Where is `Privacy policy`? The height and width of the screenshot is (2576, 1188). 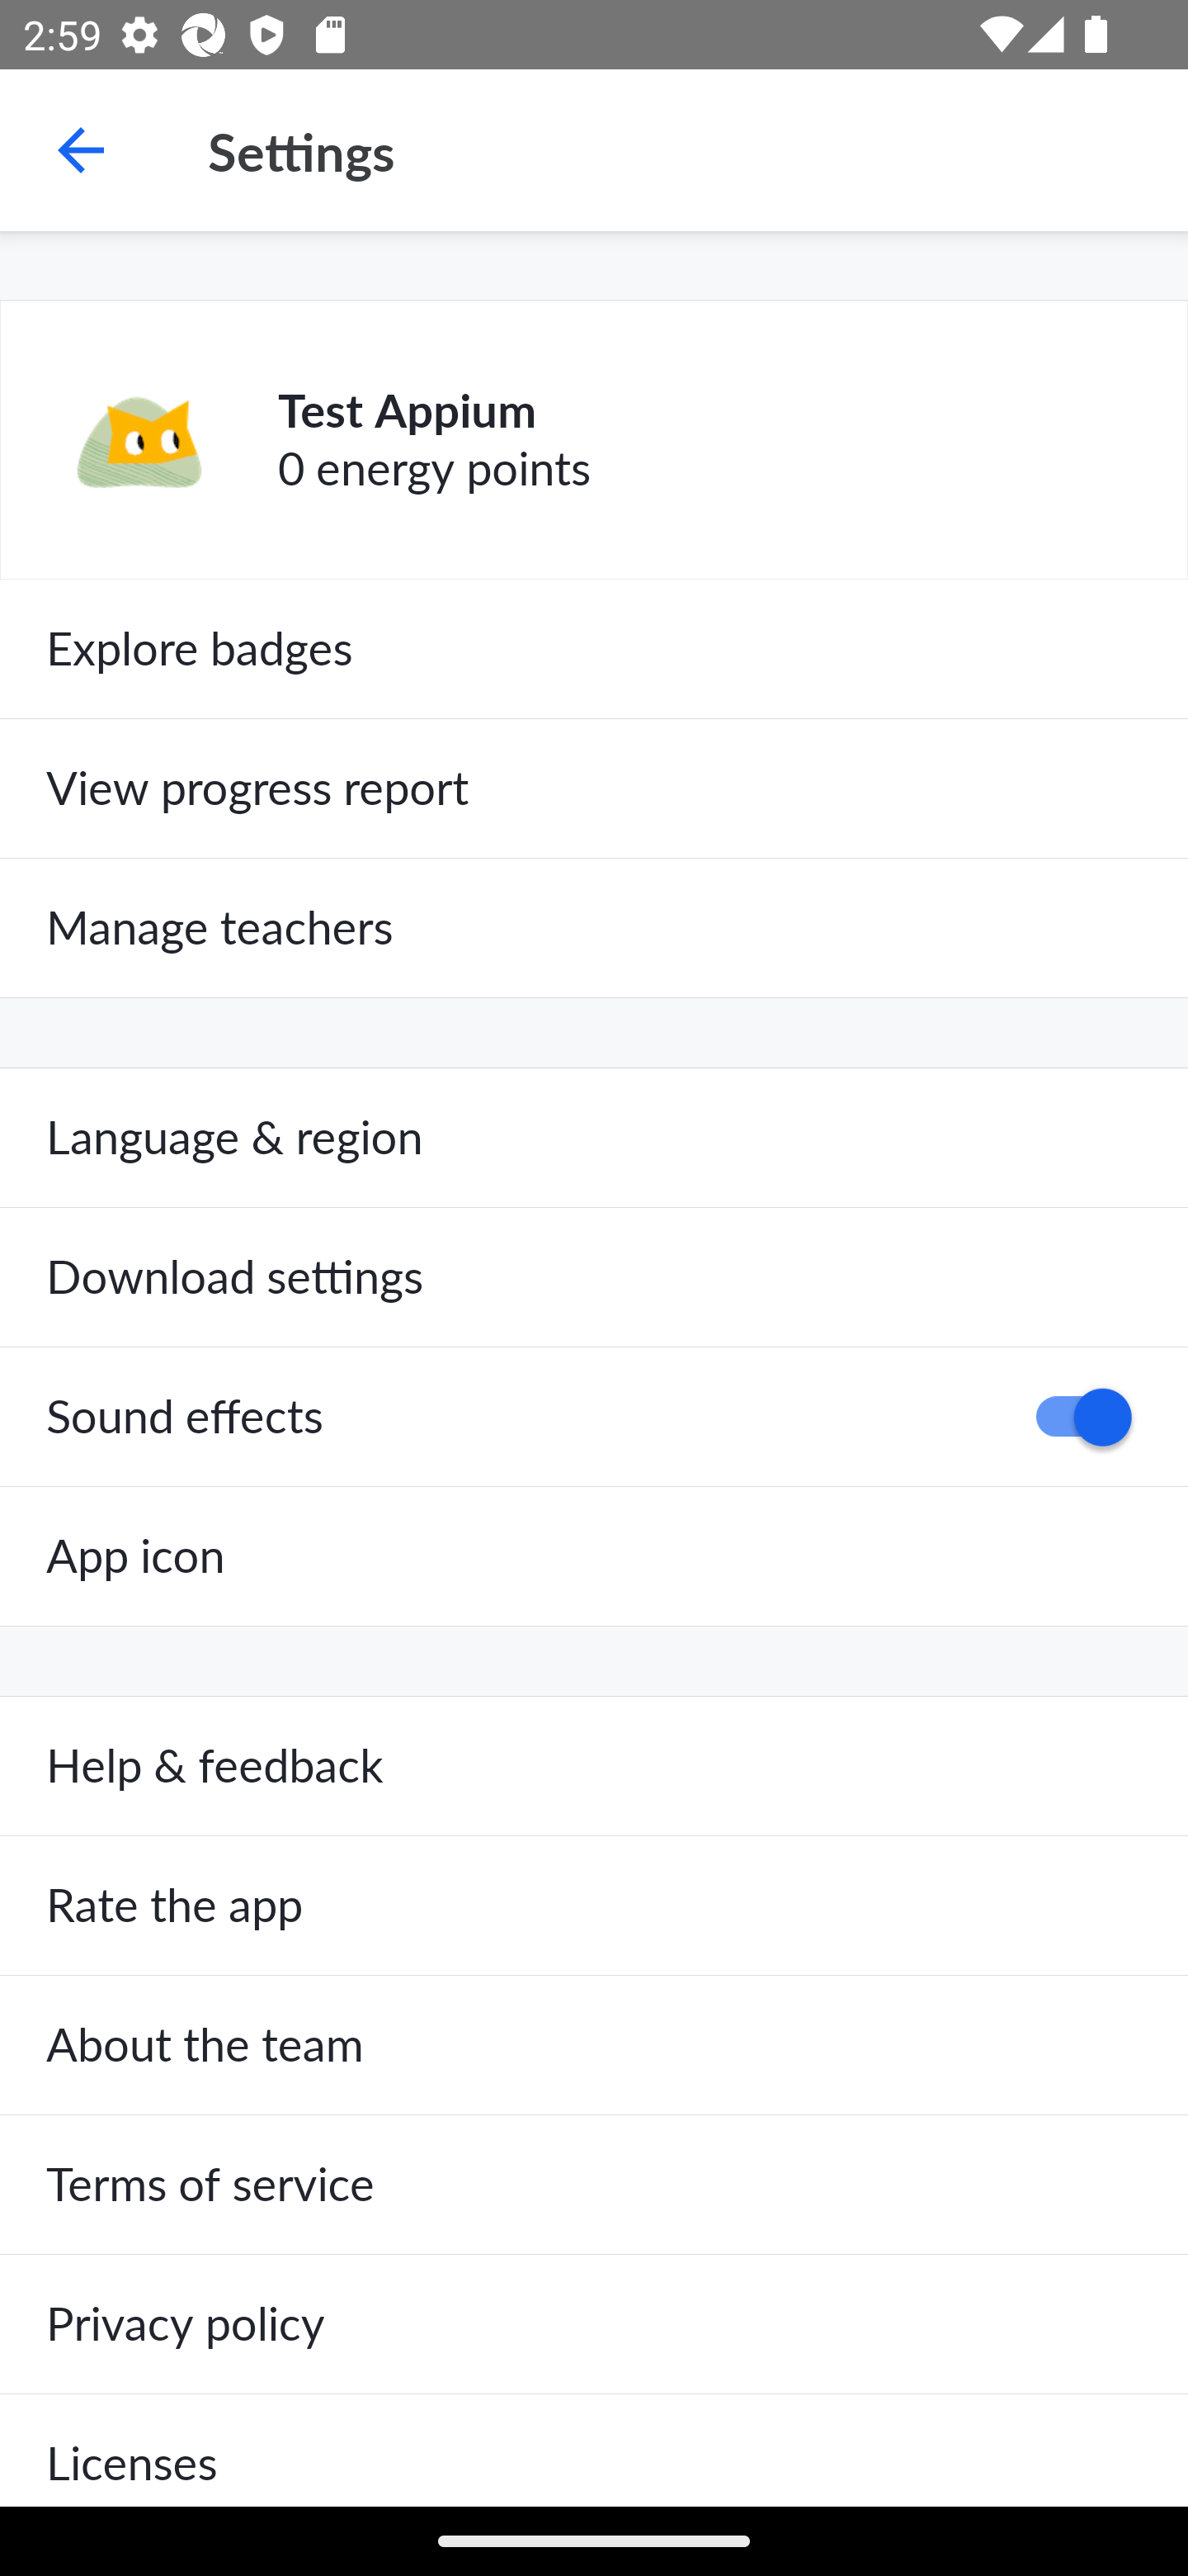
Privacy policy is located at coordinates (594, 2323).